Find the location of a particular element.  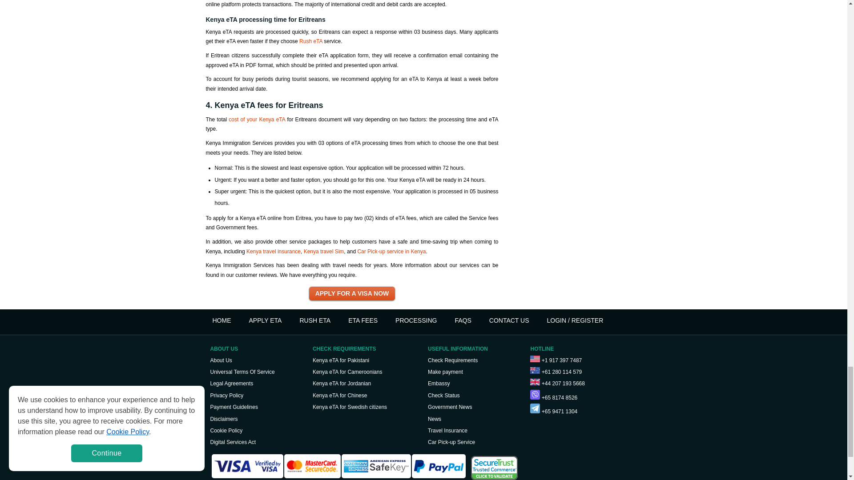

Kenya travel Sim is located at coordinates (324, 252).